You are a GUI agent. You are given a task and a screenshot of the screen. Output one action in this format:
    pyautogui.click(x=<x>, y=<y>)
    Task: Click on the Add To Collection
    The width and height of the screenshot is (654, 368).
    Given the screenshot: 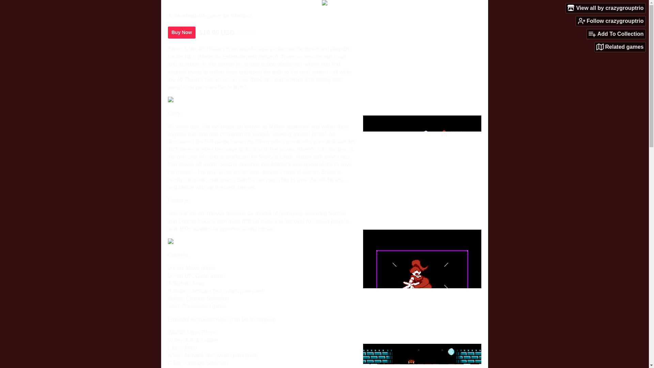 What is the action you would take?
    pyautogui.click(x=616, y=34)
    